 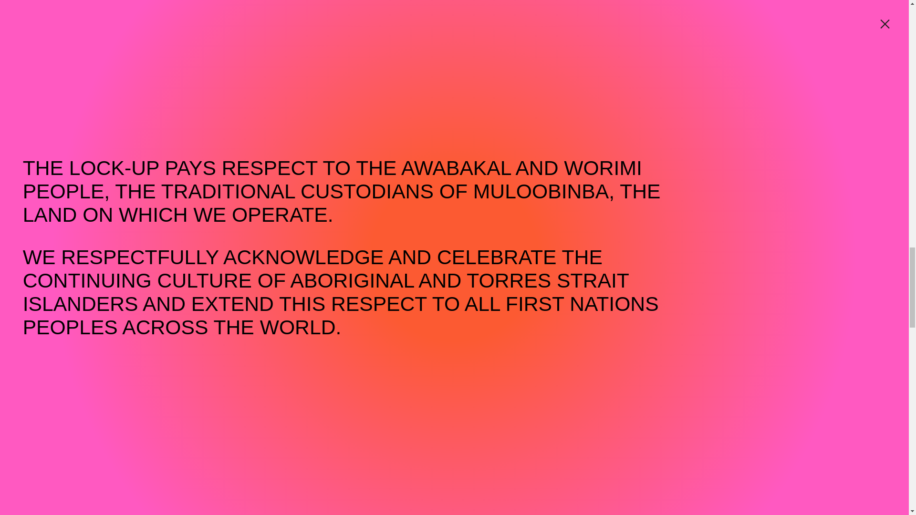 I want to click on 2017, so click(x=261, y=315).